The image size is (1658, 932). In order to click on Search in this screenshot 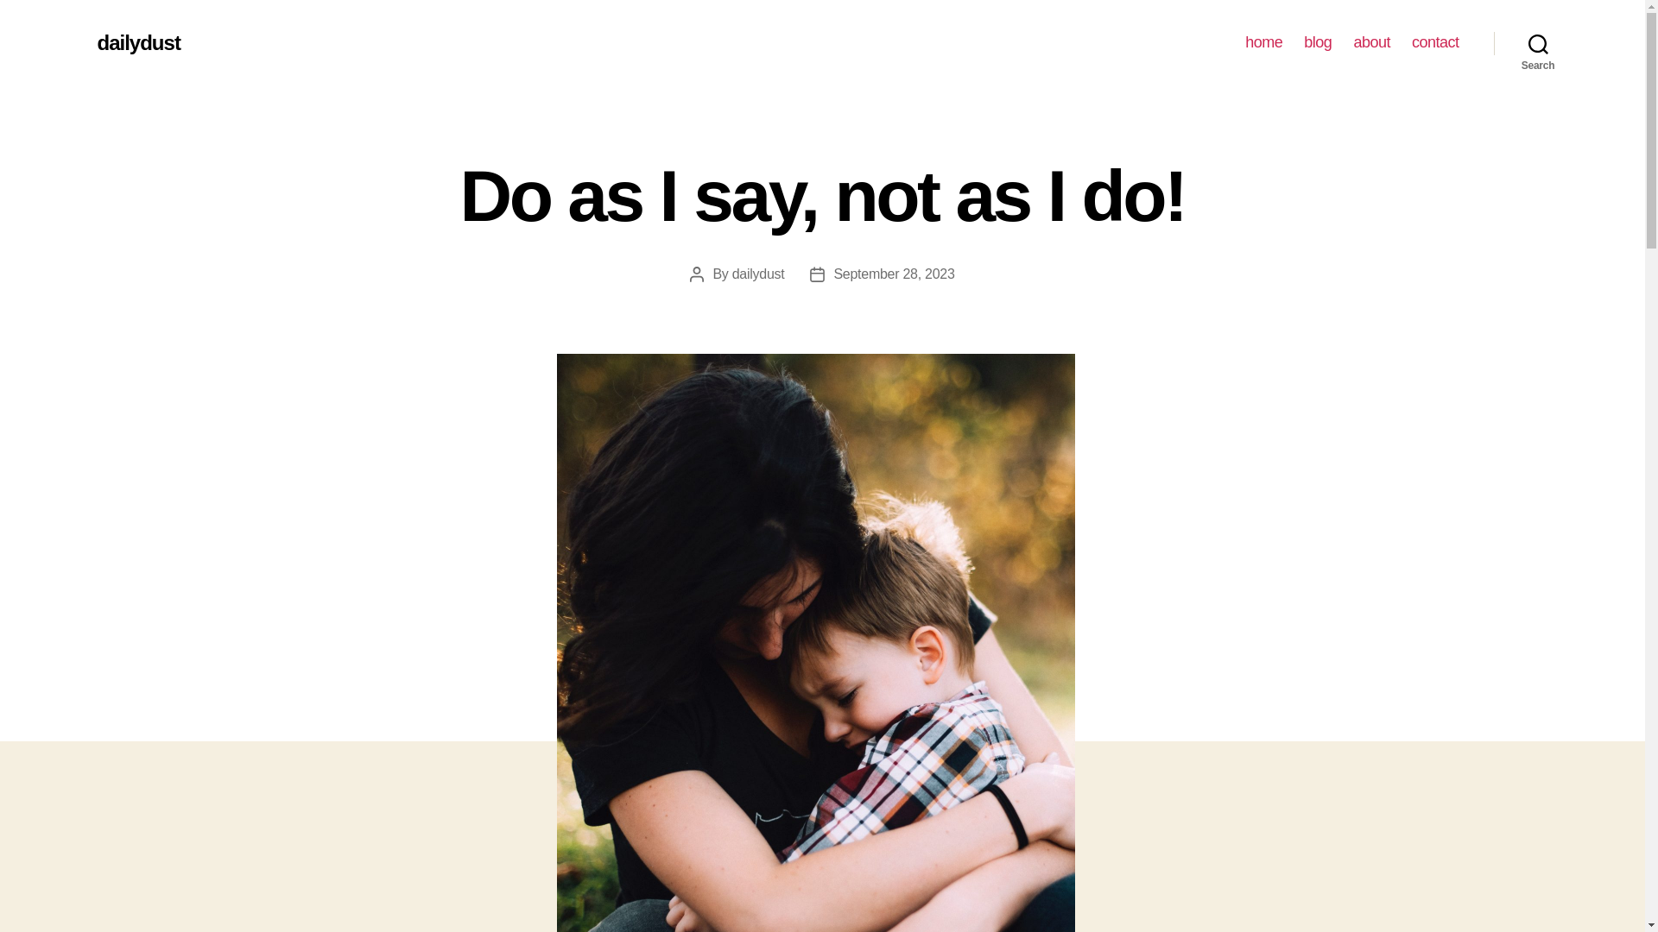, I will do `click(1538, 43)`.